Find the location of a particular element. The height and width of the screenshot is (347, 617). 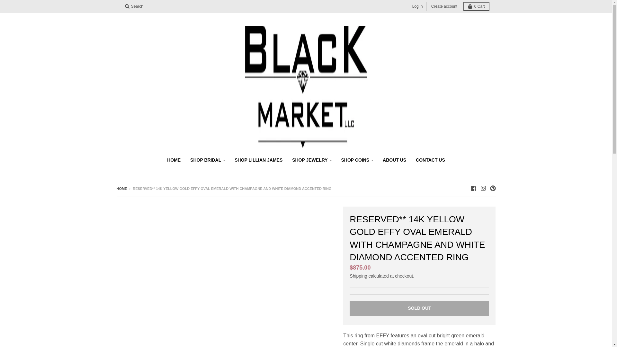

Back to the frontpage is located at coordinates (121, 188).